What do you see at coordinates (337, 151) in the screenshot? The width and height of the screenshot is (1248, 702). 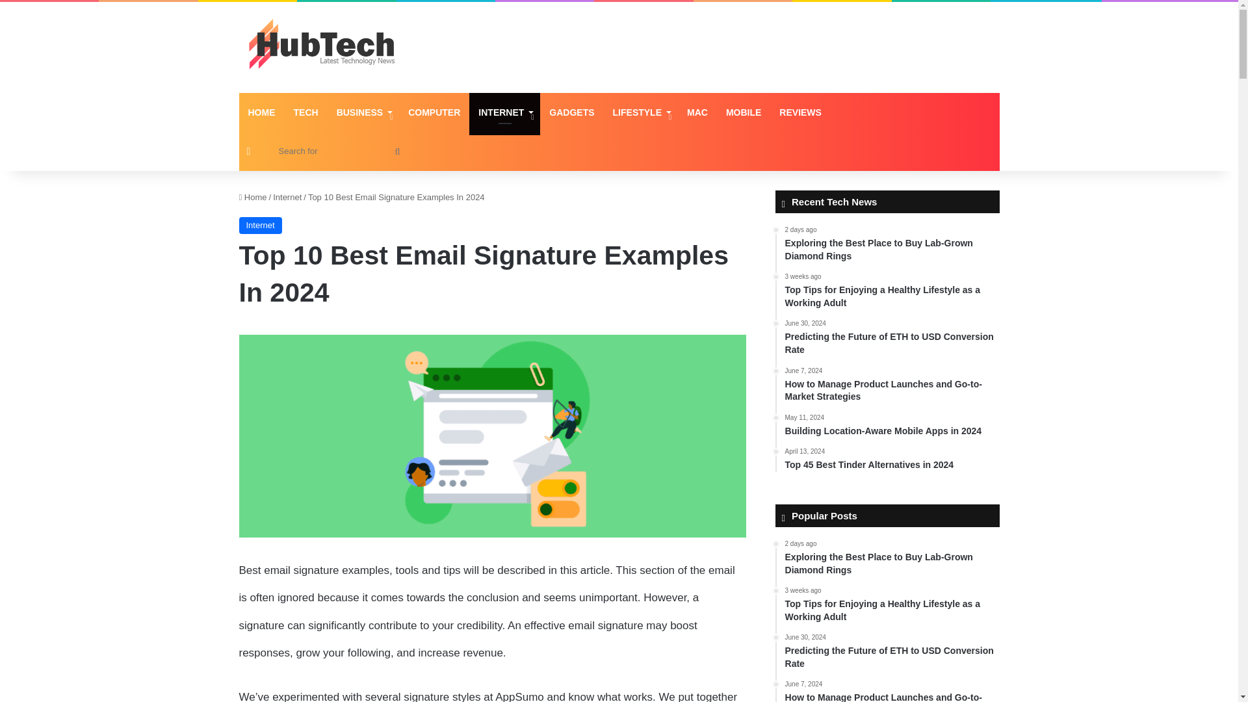 I see `Search for` at bounding box center [337, 151].